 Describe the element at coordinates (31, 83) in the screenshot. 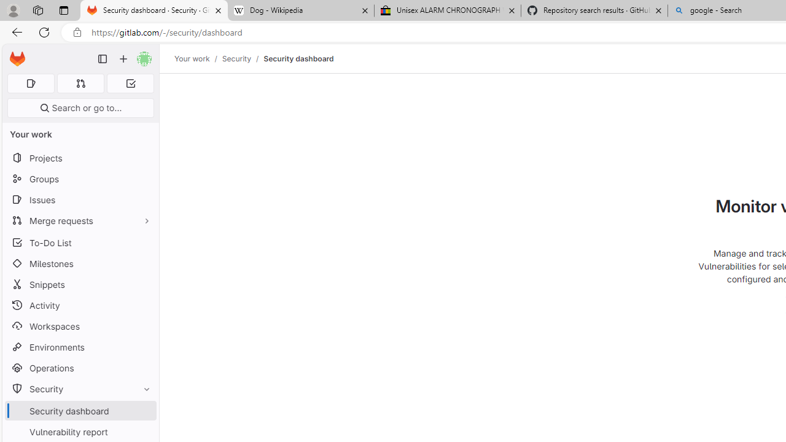

I see `Assigned issues 0` at that location.